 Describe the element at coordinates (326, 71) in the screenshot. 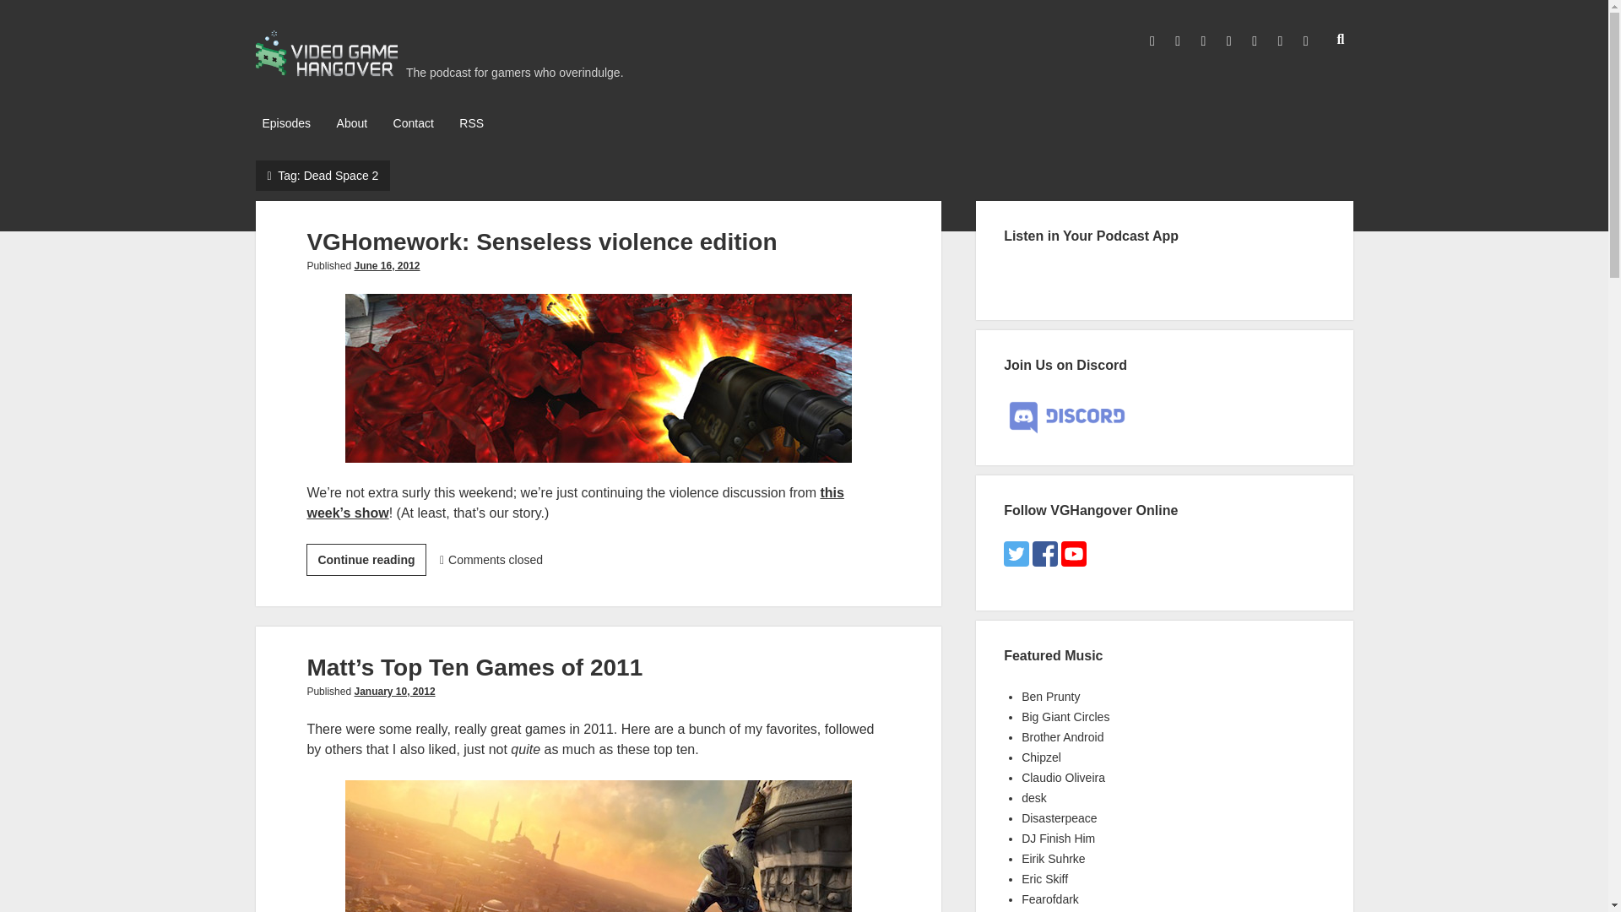

I see `RSS` at that location.